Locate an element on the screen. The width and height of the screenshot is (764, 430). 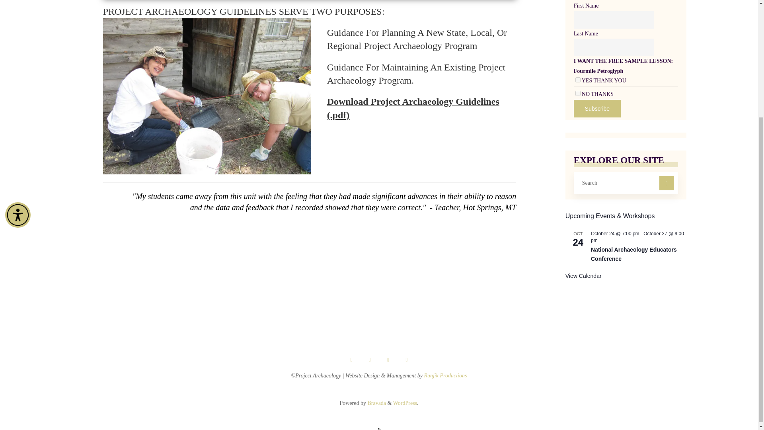
View more events. is located at coordinates (583, 276).